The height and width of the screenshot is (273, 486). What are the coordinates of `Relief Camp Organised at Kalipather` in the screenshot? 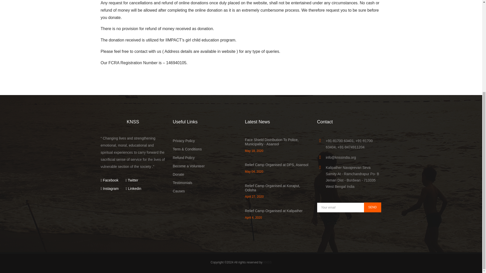 It's located at (274, 211).